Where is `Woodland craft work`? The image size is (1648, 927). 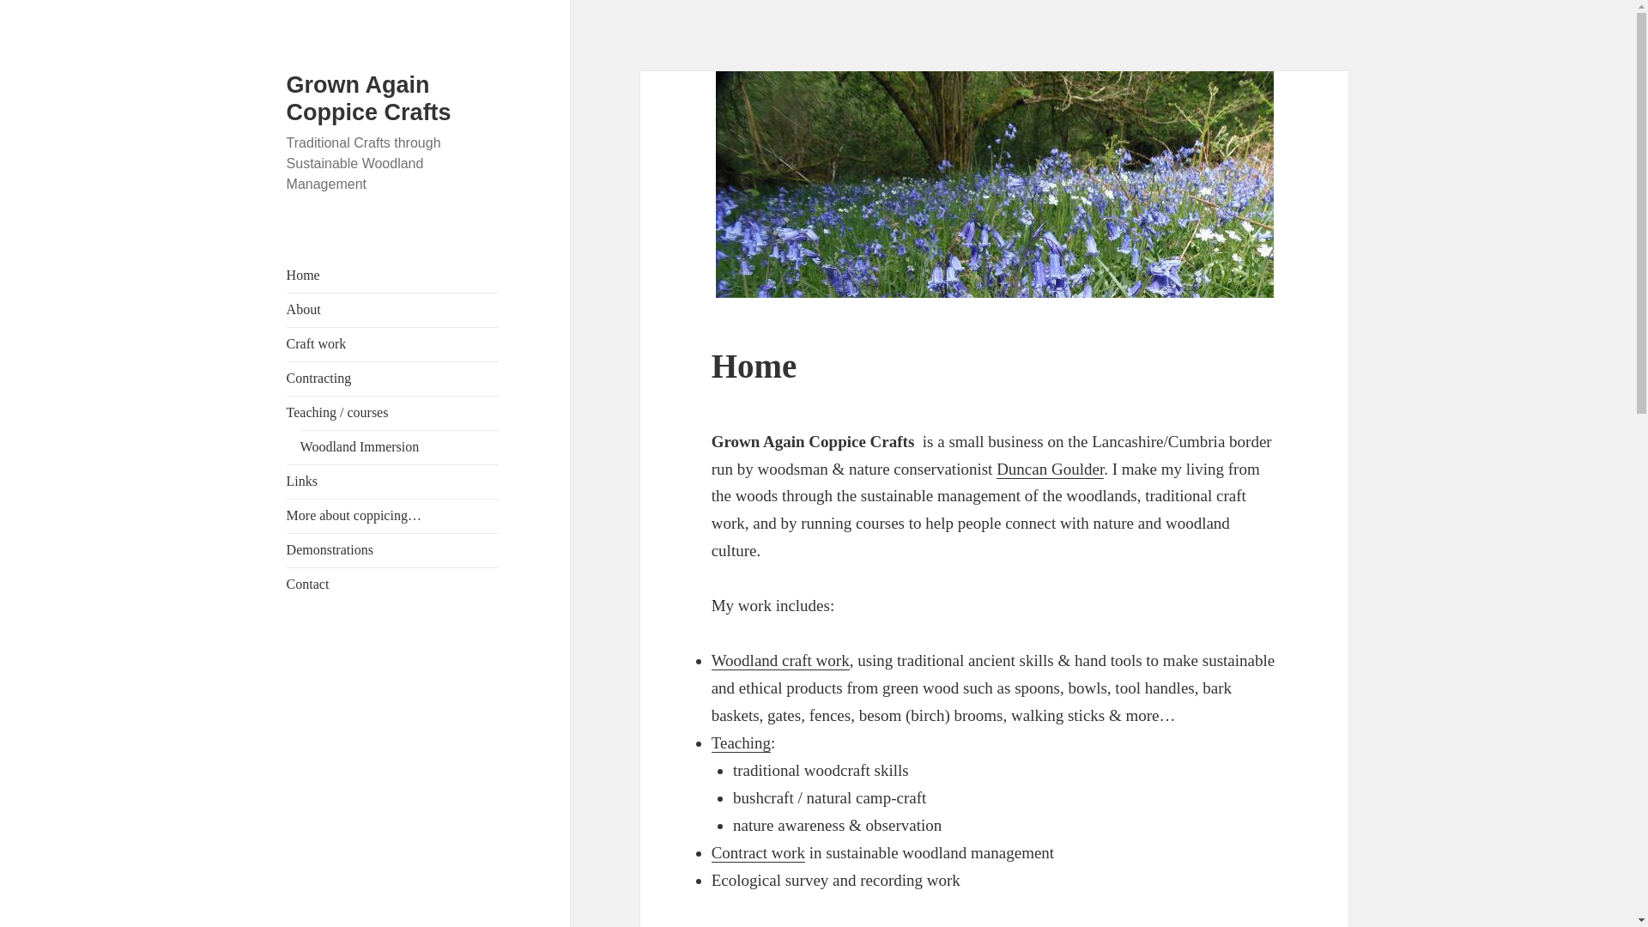 Woodland craft work is located at coordinates (781, 661).